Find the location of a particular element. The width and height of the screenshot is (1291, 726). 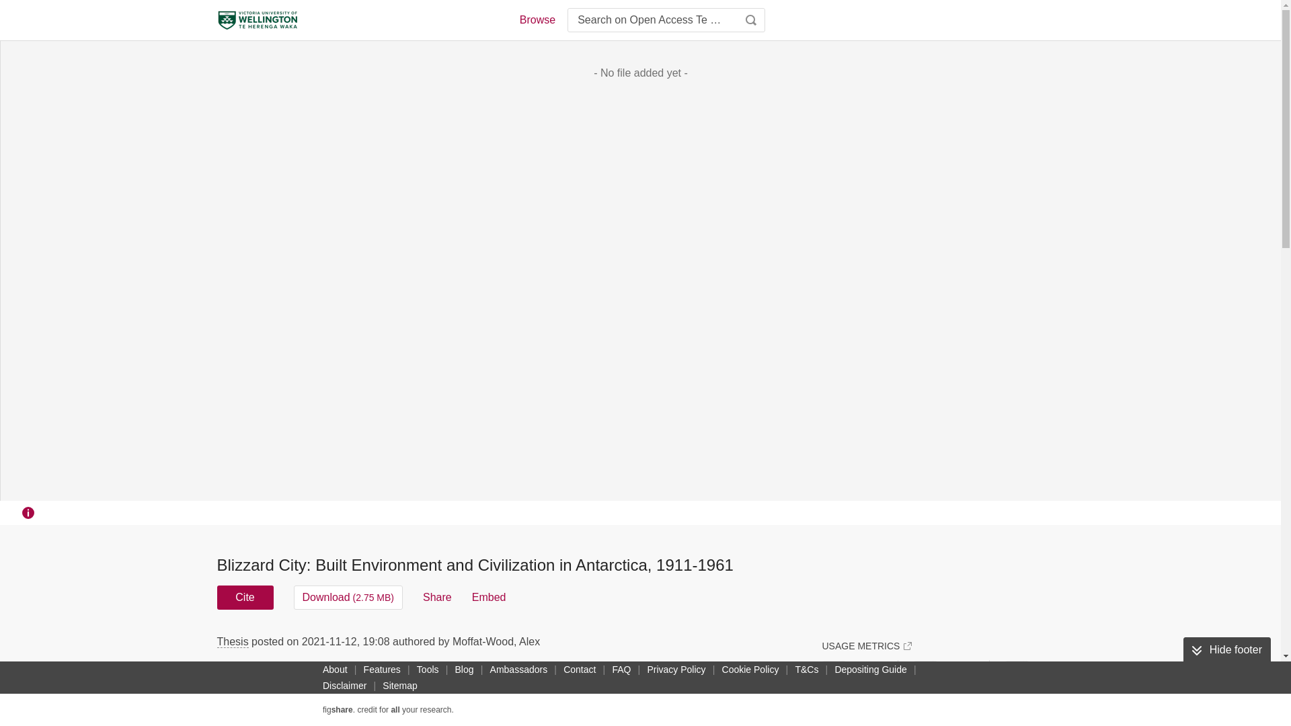

Tools is located at coordinates (428, 669).